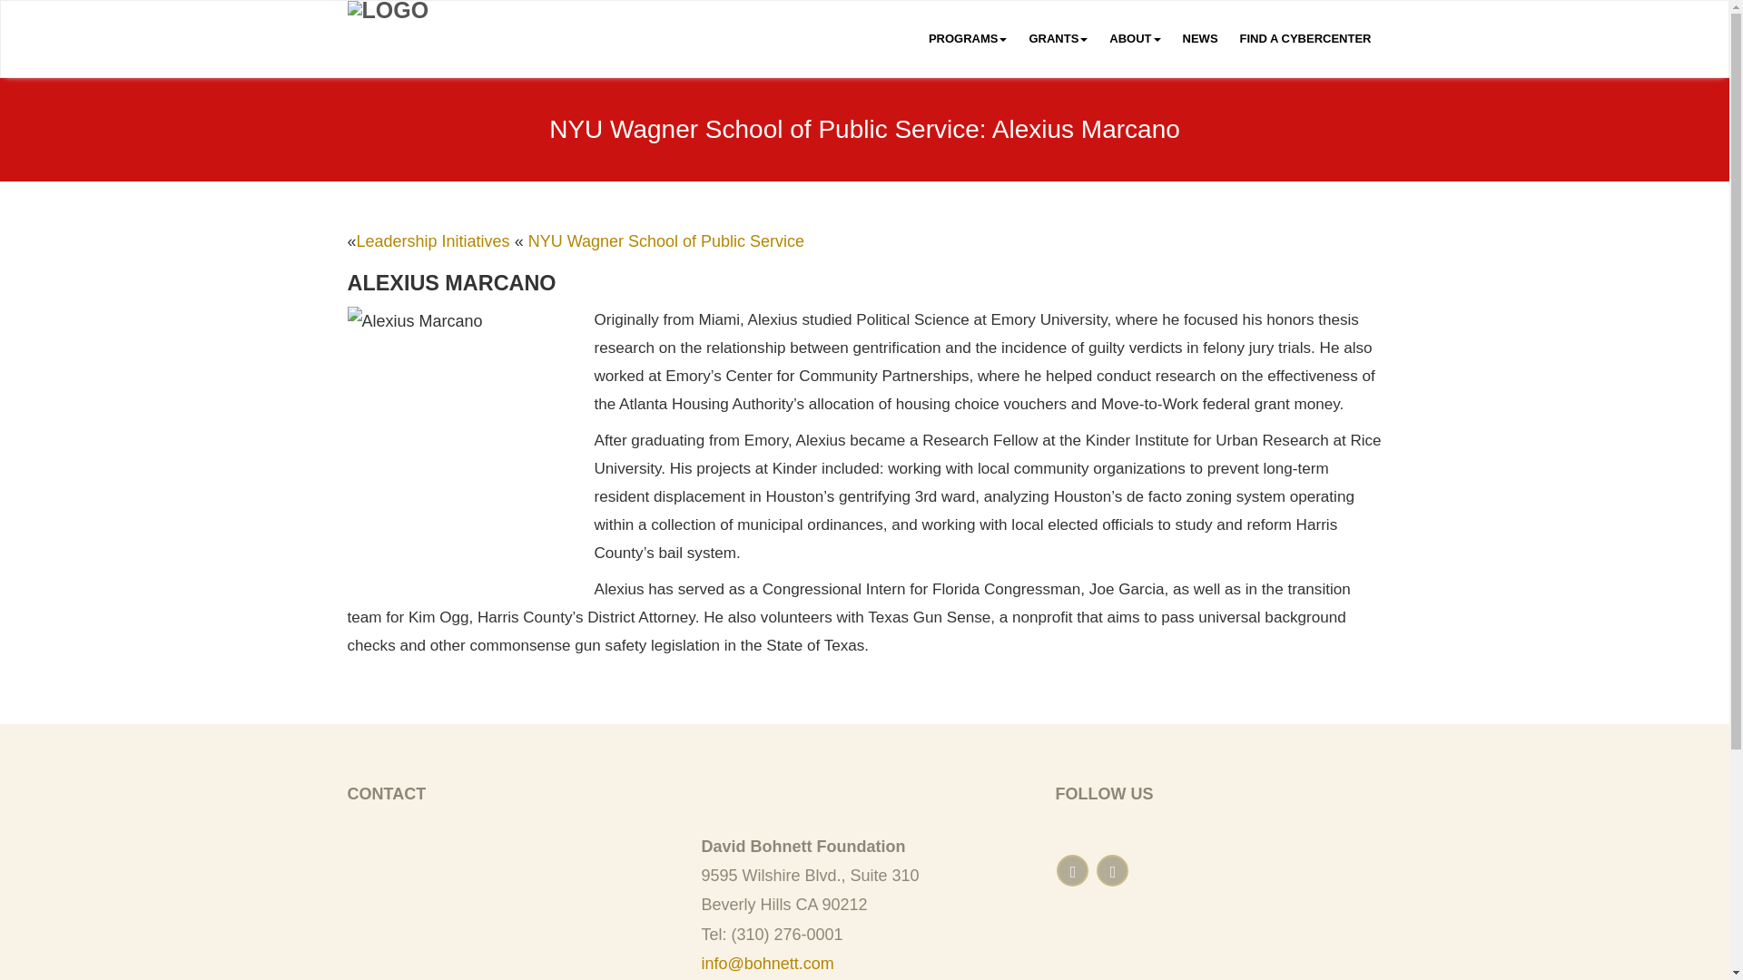 The width and height of the screenshot is (1743, 980). I want to click on NYU Wagner School of Public Service, so click(665, 241).